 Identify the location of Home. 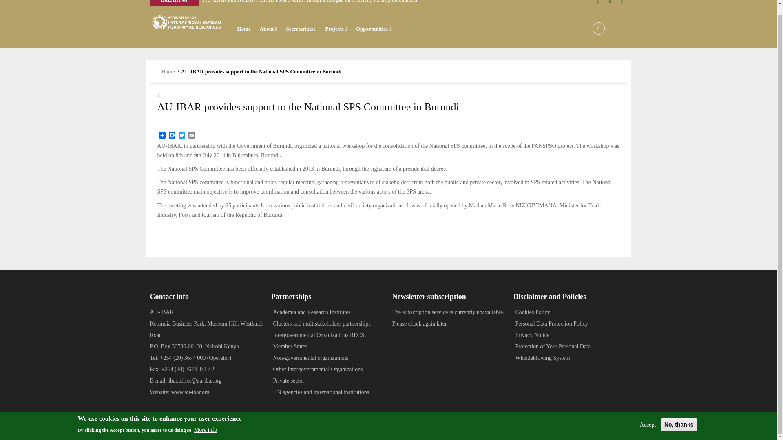
(394, 426).